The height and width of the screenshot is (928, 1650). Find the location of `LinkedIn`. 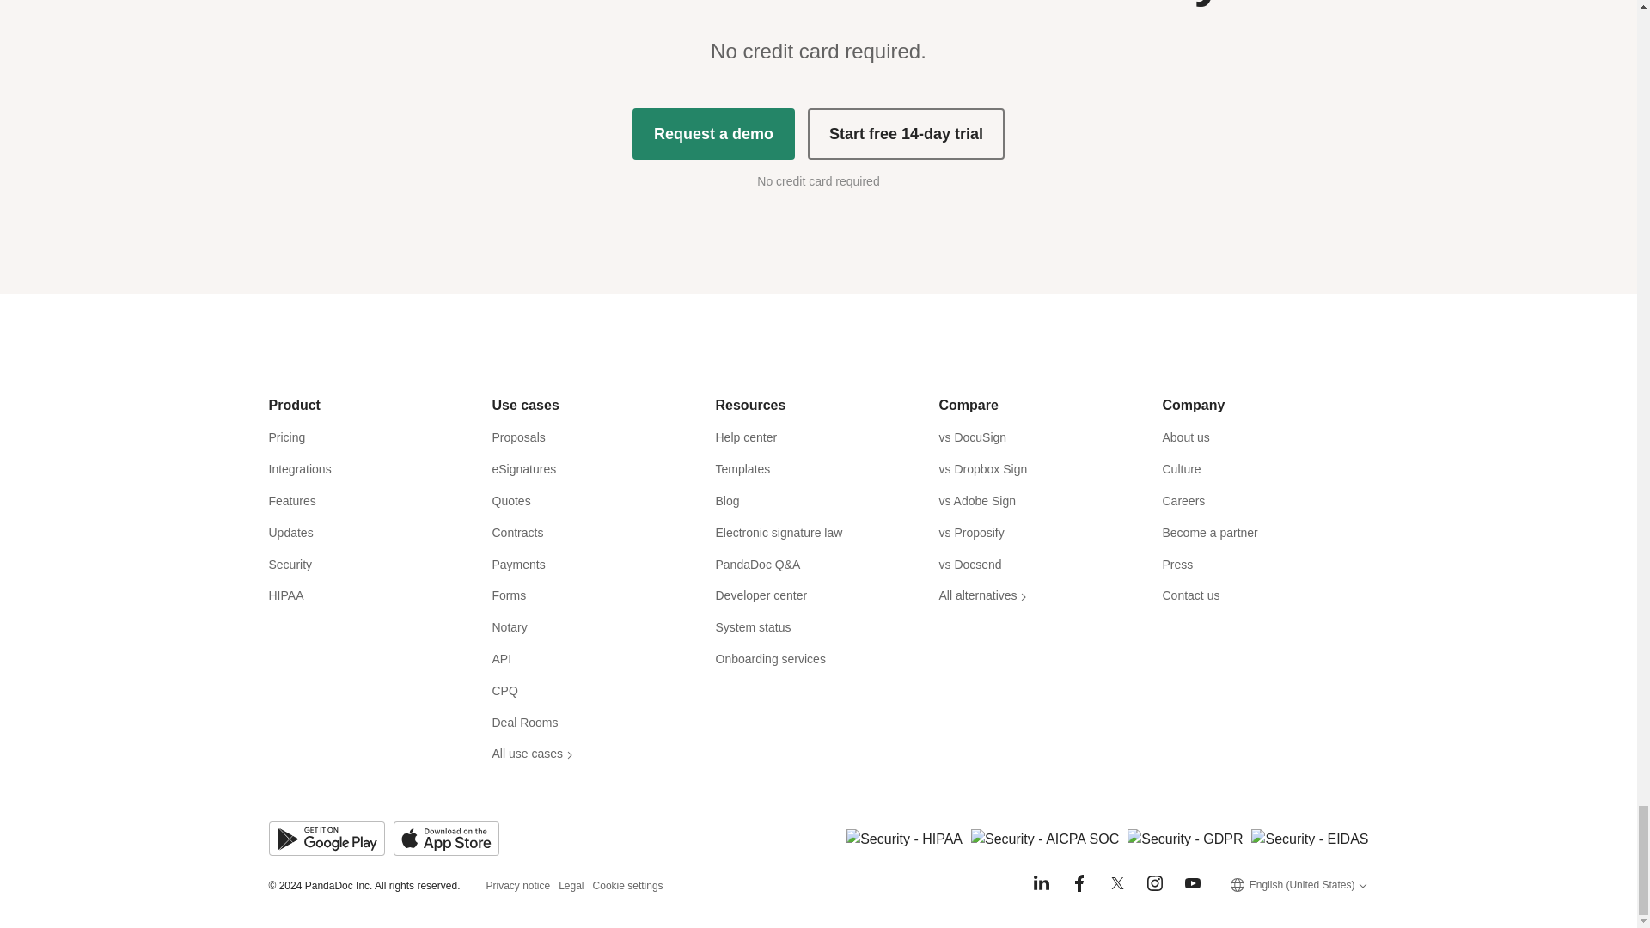

LinkedIn is located at coordinates (1042, 883).